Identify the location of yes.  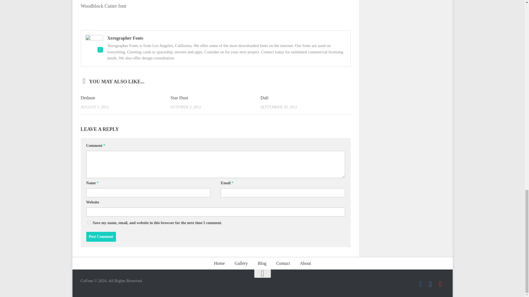
(89, 222).